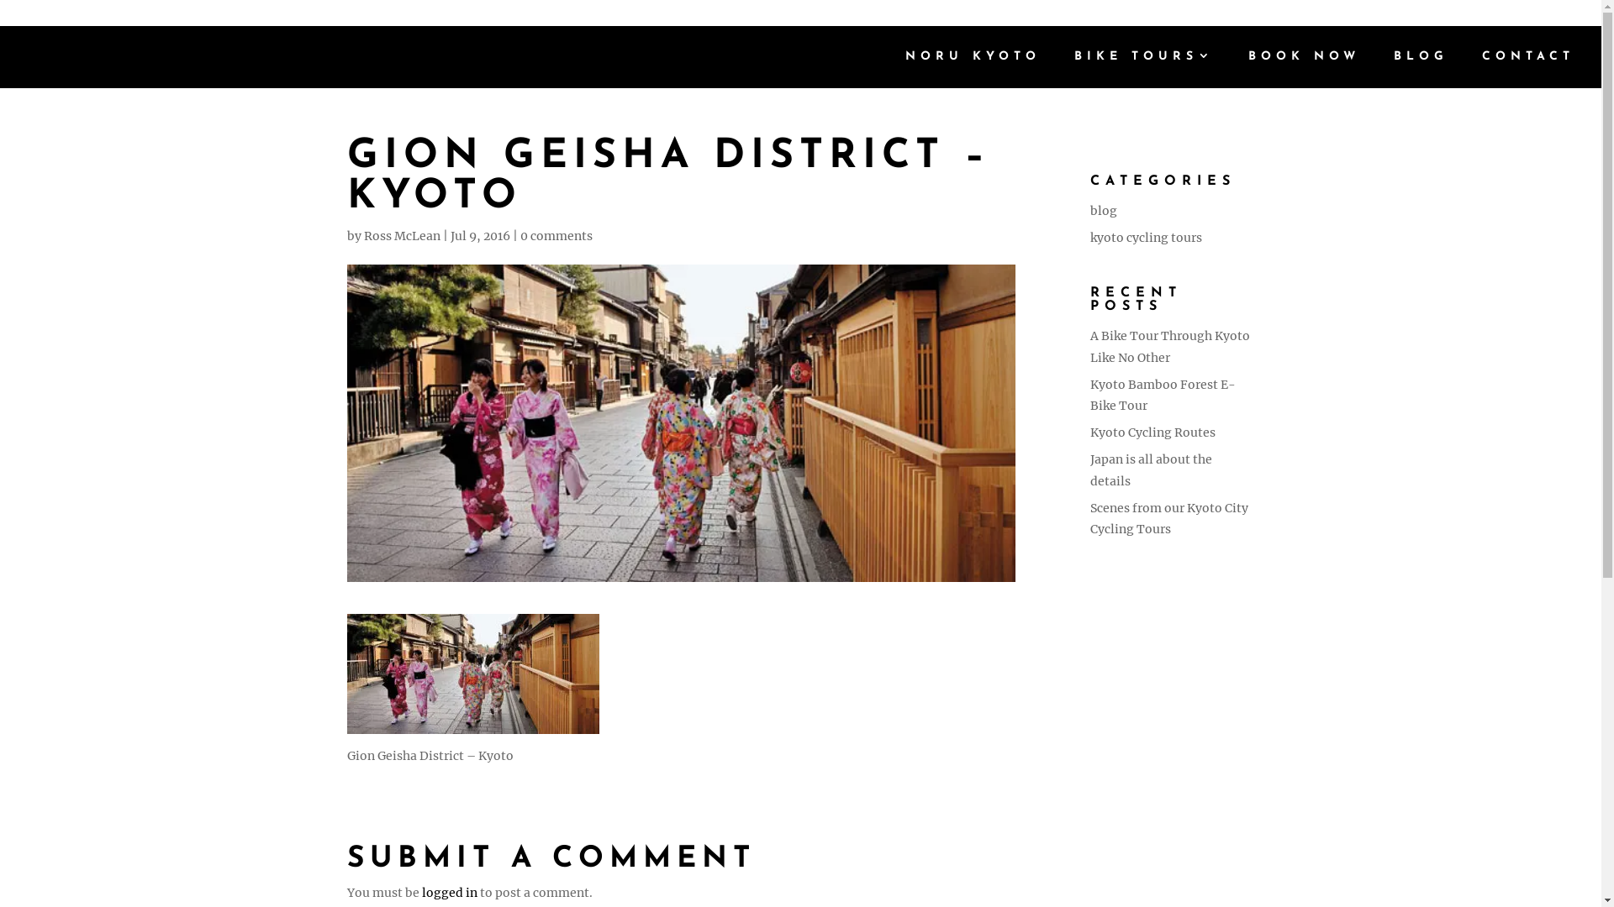 The height and width of the screenshot is (907, 1614). What do you see at coordinates (1305, 70) in the screenshot?
I see `BOOK NOW` at bounding box center [1305, 70].